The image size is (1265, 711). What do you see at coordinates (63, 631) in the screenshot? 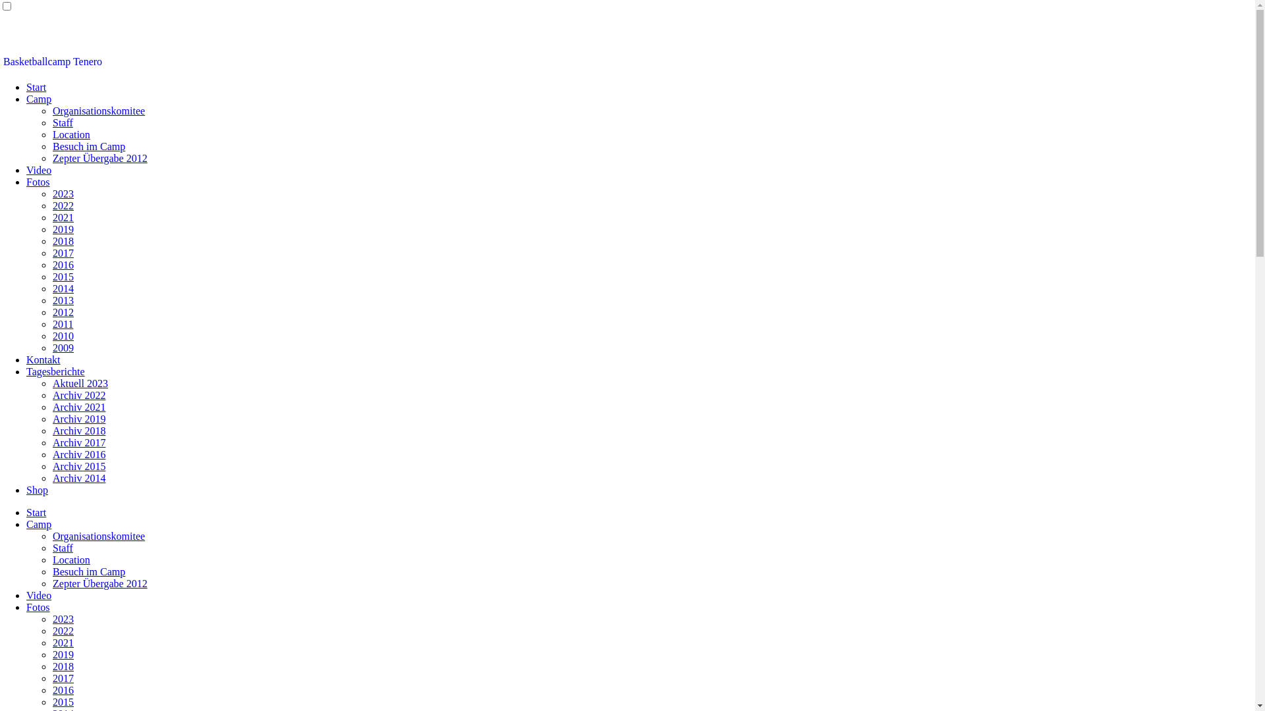
I see `2022` at bounding box center [63, 631].